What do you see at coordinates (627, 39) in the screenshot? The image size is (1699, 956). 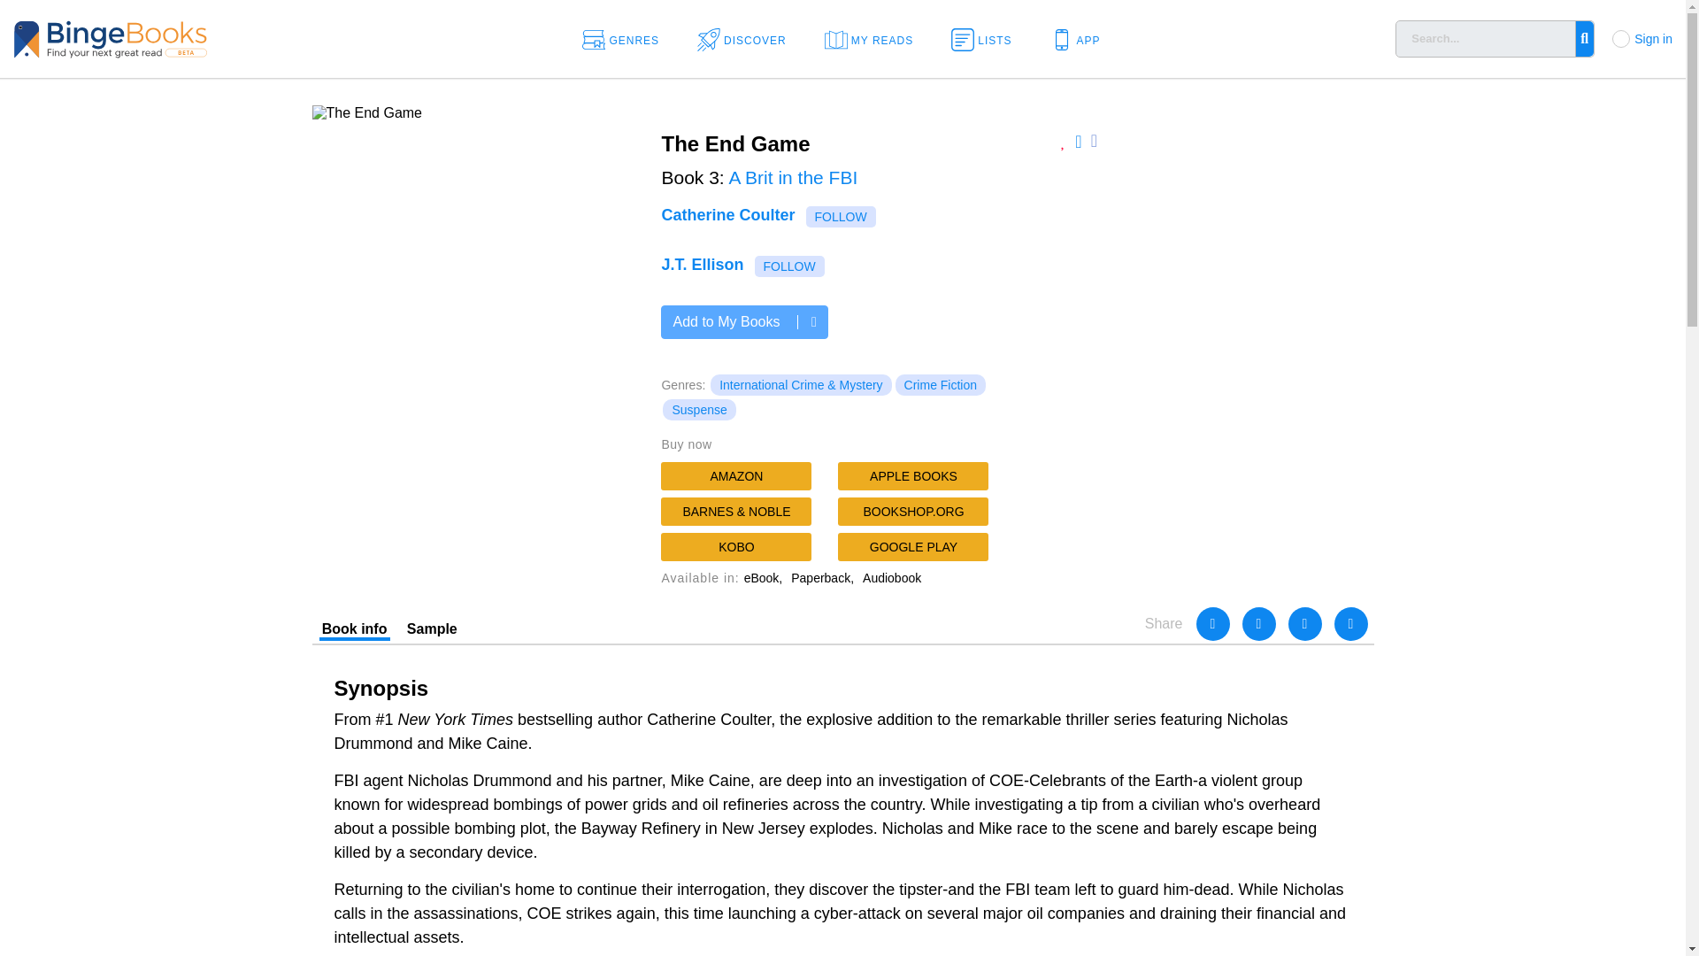 I see `Genres` at bounding box center [627, 39].